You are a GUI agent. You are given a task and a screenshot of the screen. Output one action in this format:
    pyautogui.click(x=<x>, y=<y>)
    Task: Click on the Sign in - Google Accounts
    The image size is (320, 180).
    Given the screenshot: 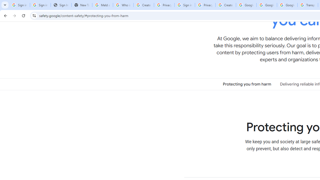 What is the action you would take?
    pyautogui.click(x=19, y=5)
    